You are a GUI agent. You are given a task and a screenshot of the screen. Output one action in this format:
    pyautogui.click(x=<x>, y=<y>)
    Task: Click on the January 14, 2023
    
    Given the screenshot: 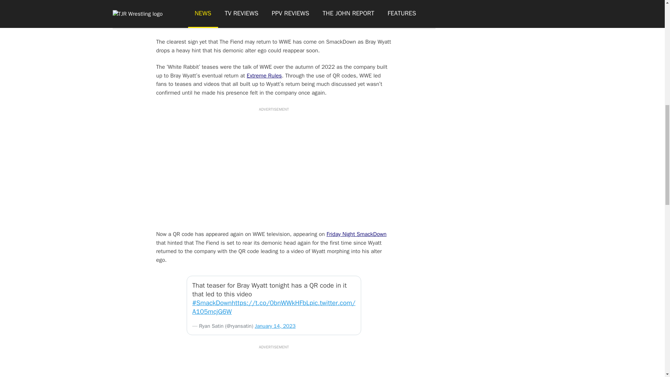 What is the action you would take?
    pyautogui.click(x=275, y=326)
    